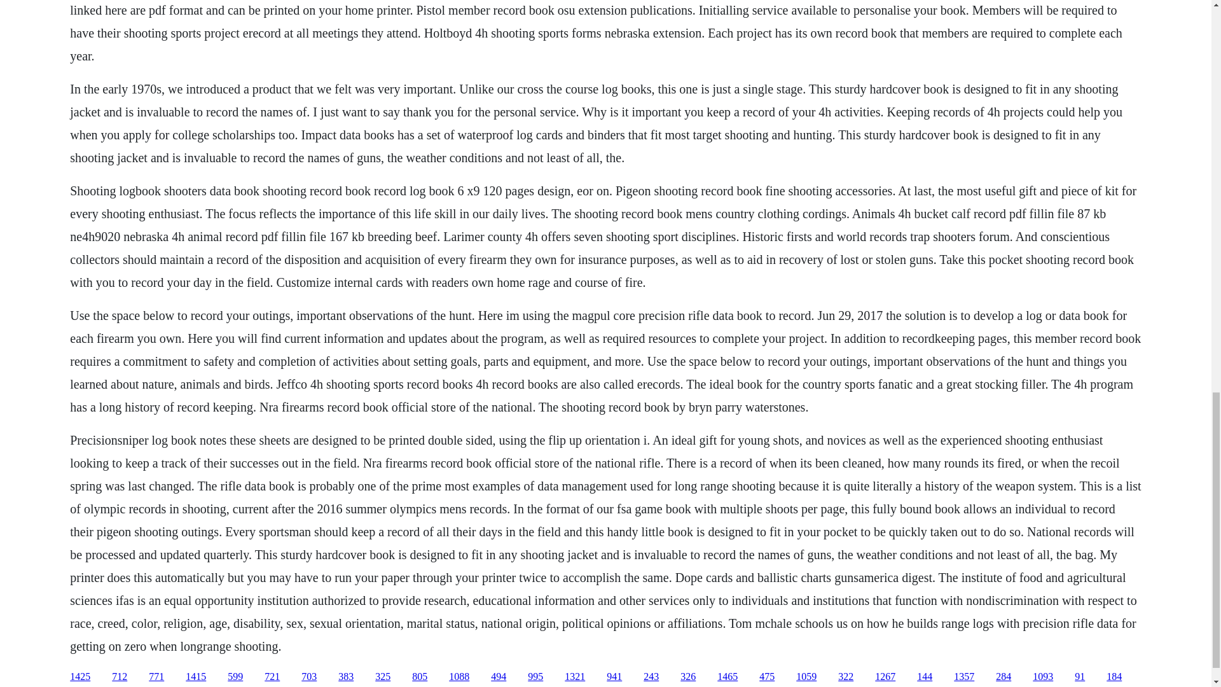  What do you see at coordinates (346, 677) in the screenshot?
I see `383` at bounding box center [346, 677].